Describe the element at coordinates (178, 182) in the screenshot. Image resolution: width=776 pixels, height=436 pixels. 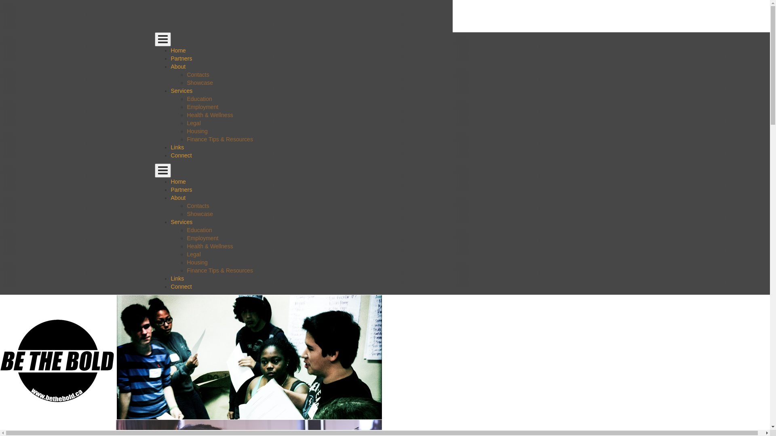
I see `Home` at that location.